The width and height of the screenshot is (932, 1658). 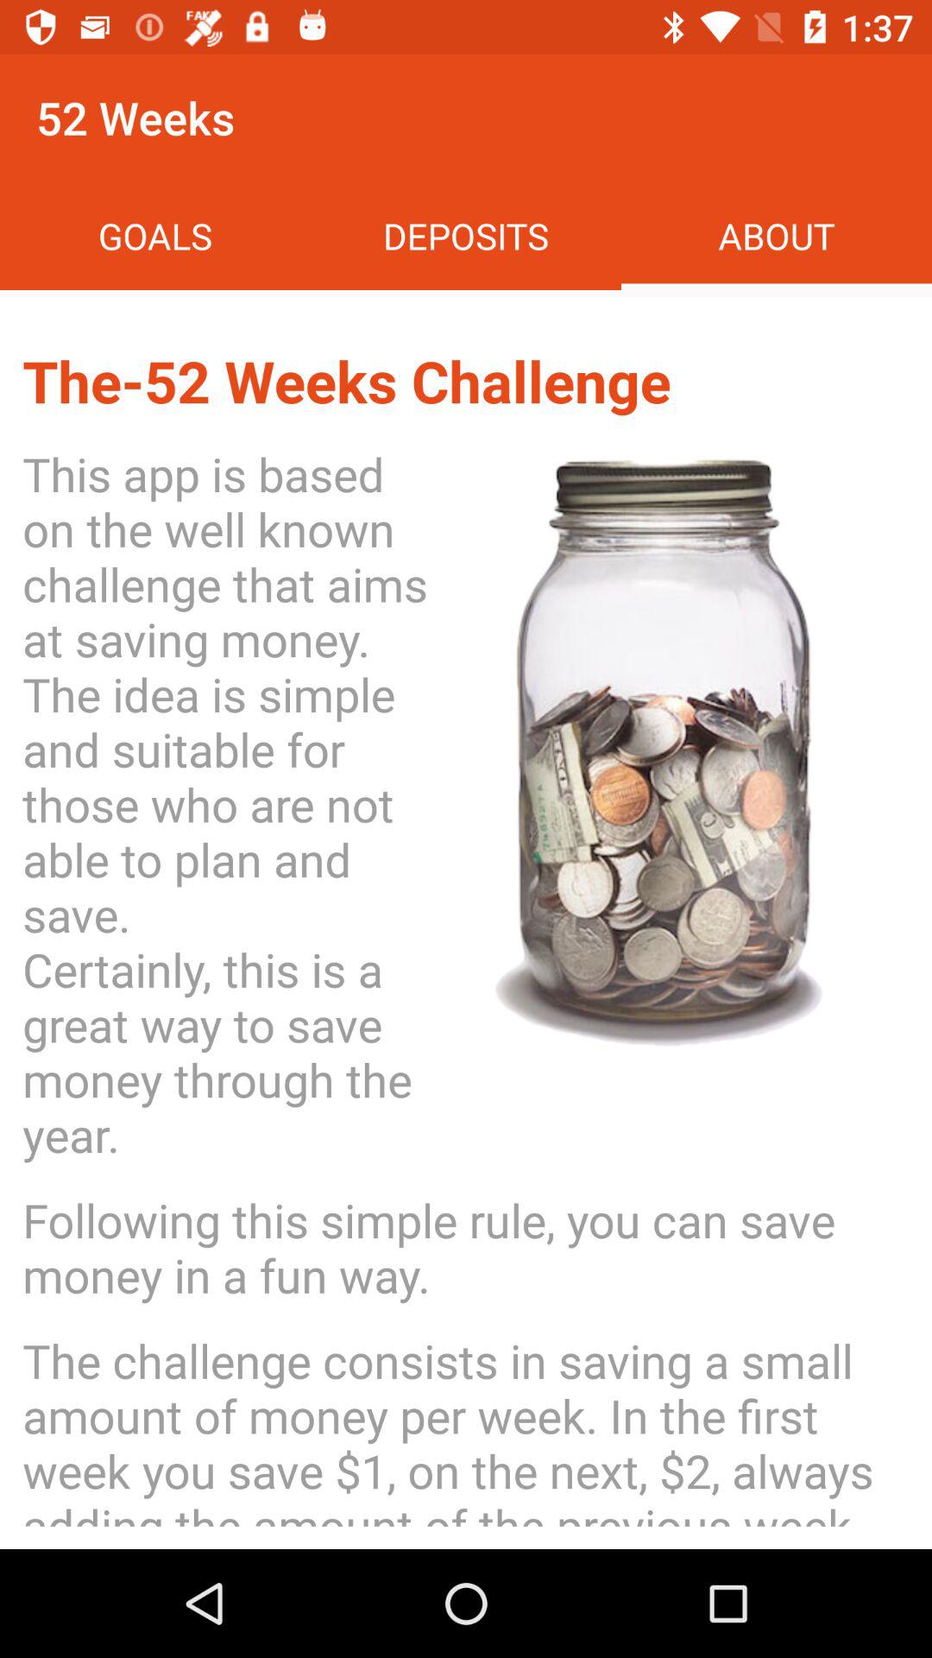 What do you see at coordinates (777, 235) in the screenshot?
I see `choose item next to the deposits icon` at bounding box center [777, 235].